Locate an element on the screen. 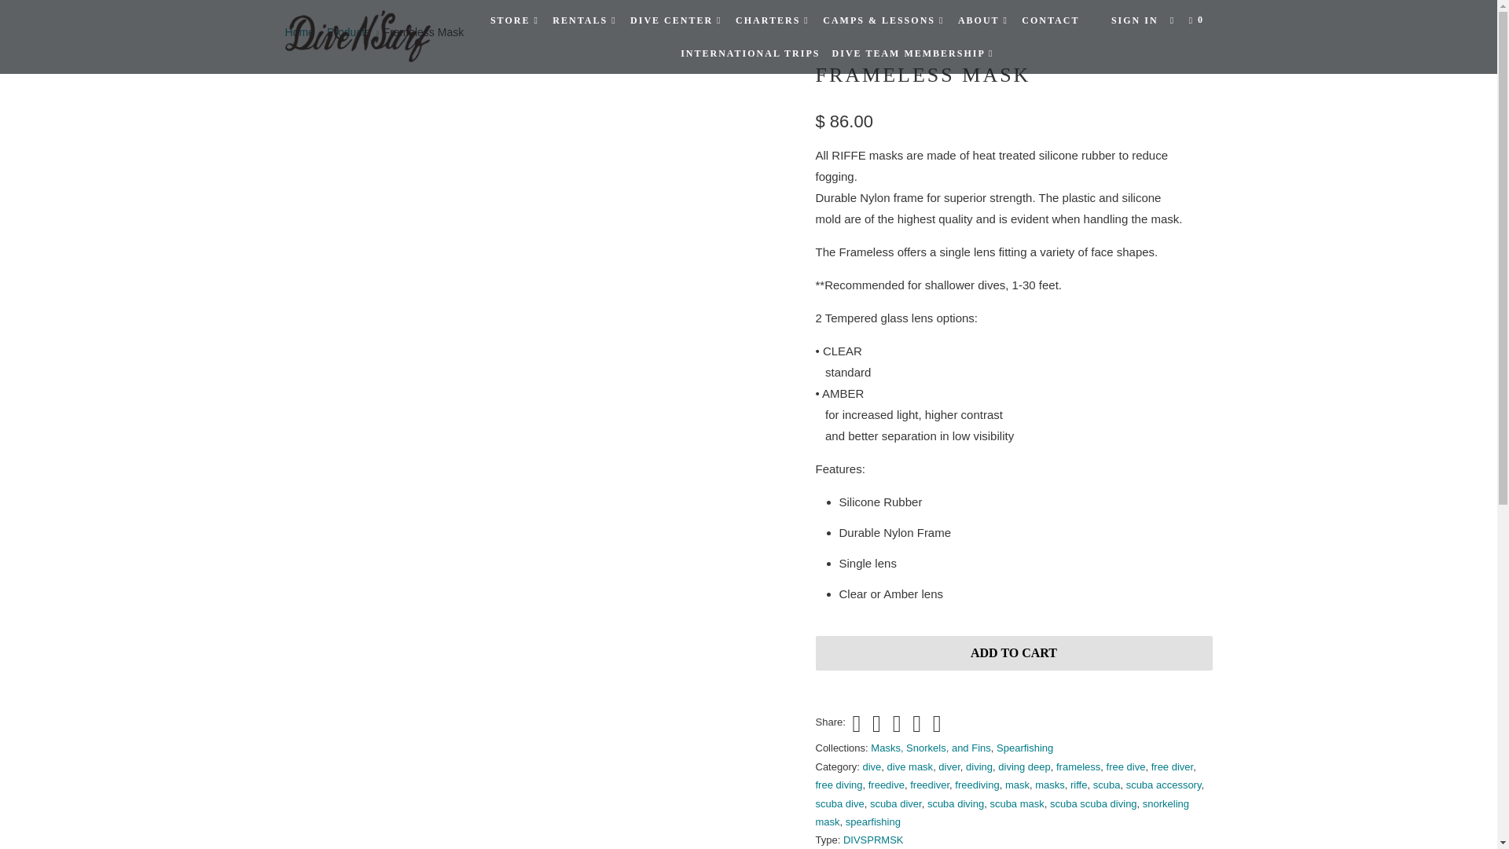  Products is located at coordinates (348, 31).